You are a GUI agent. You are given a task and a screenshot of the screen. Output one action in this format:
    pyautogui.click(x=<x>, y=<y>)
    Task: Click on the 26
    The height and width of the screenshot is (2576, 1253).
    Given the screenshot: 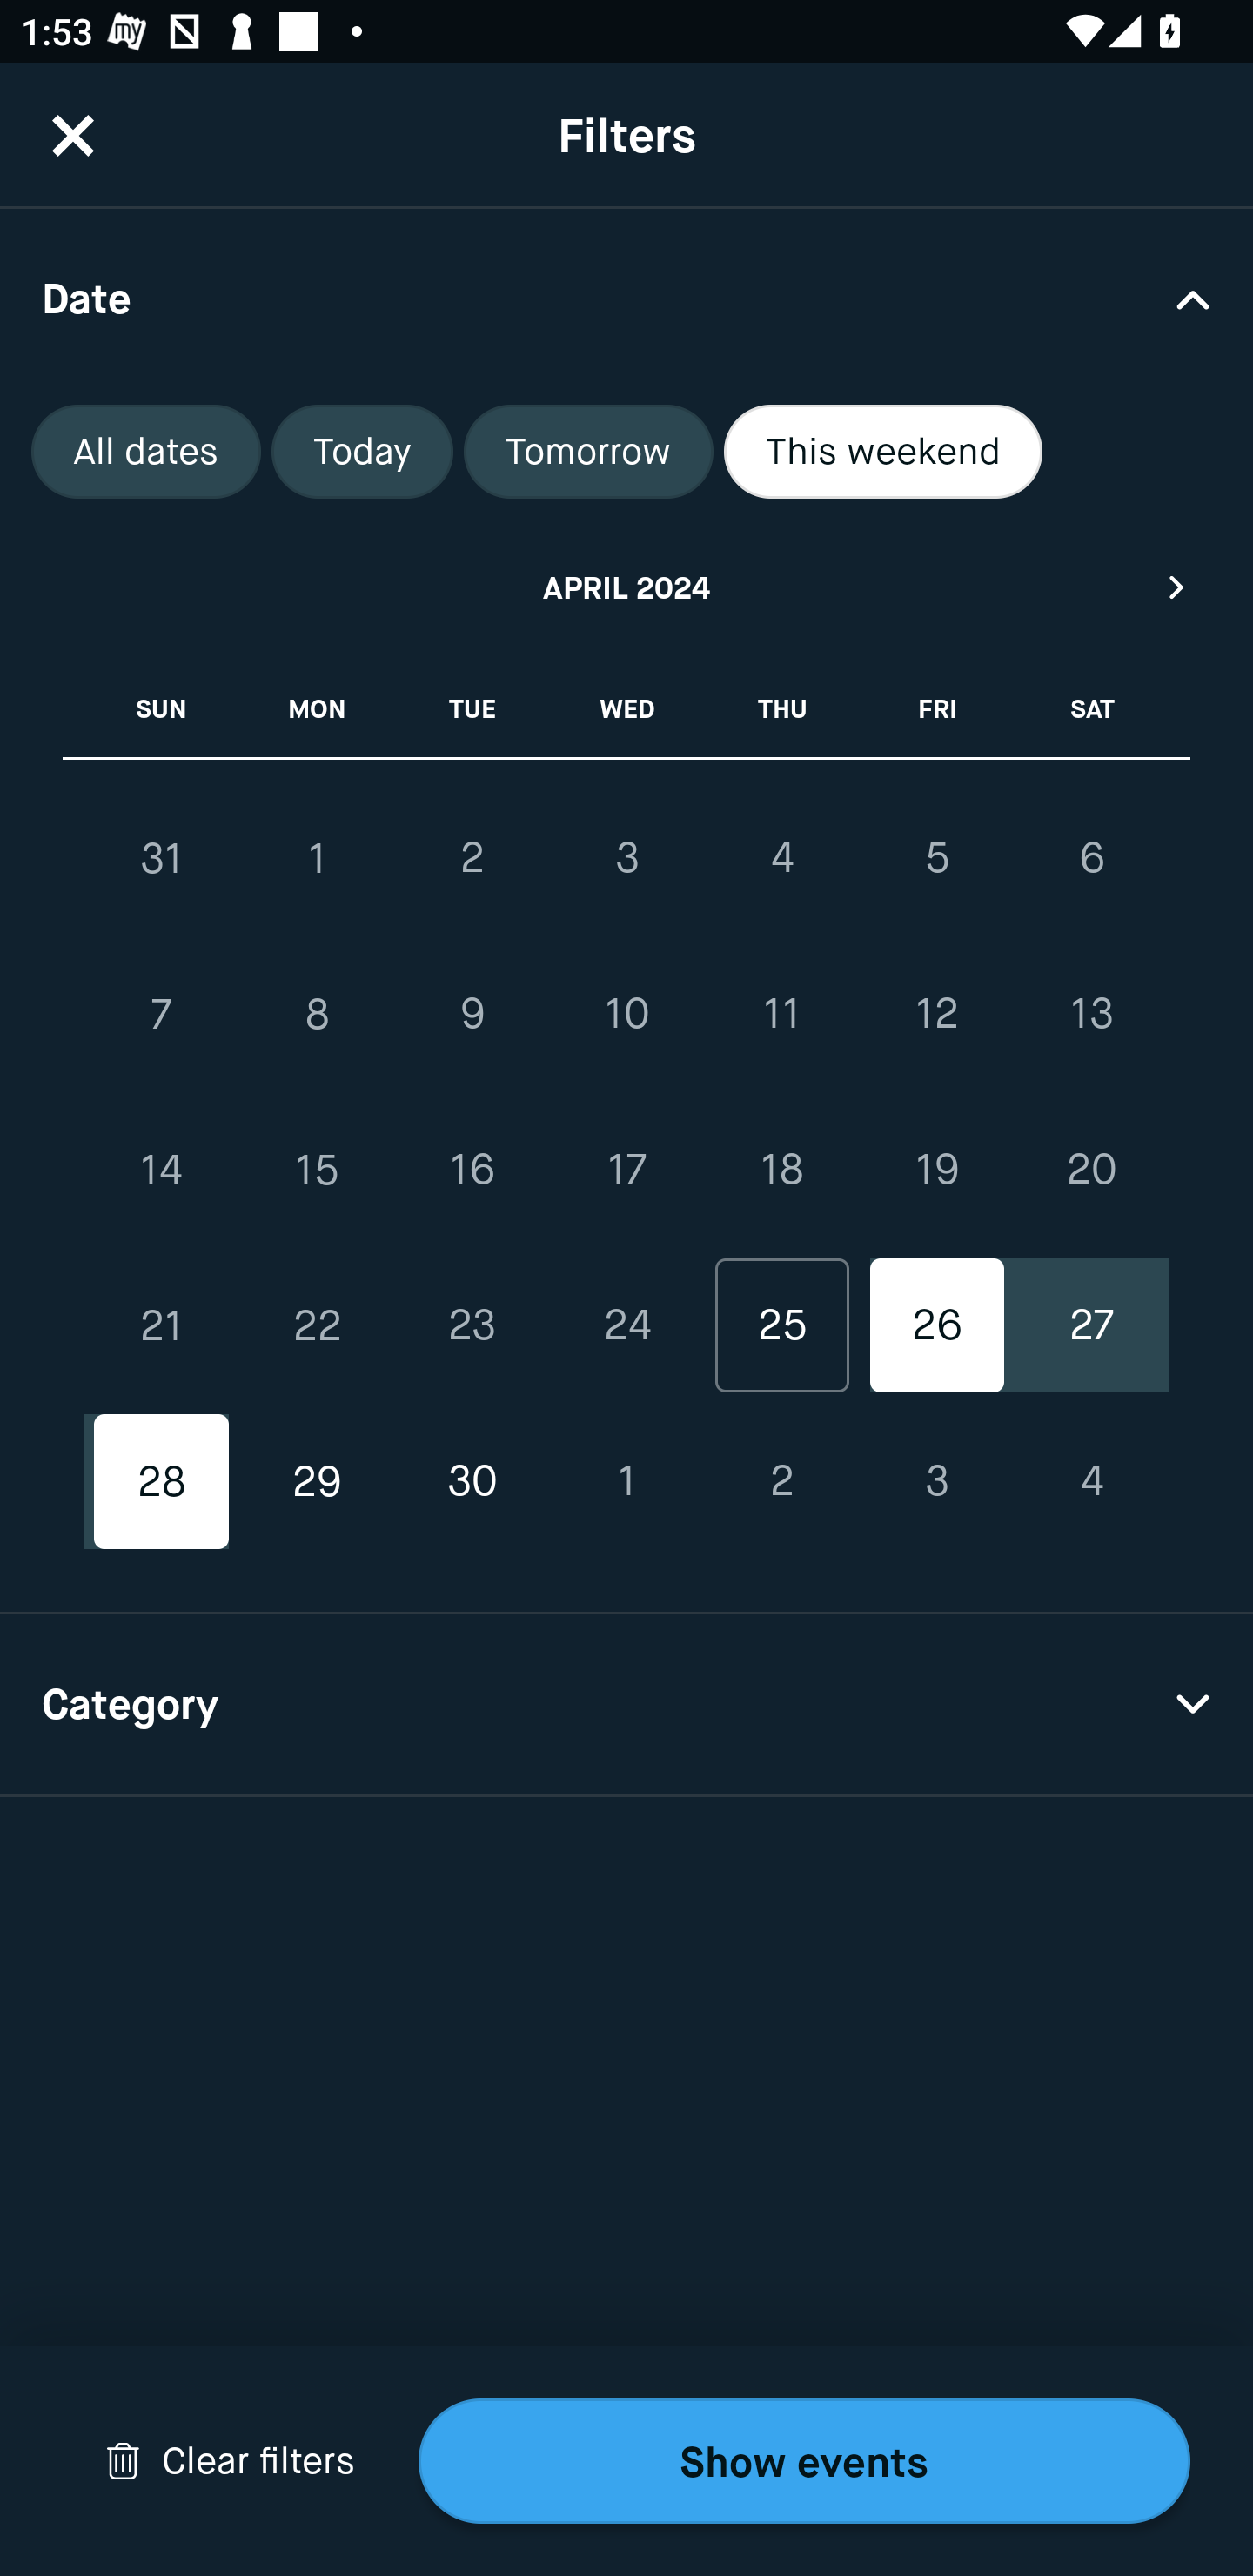 What is the action you would take?
    pyautogui.click(x=936, y=1325)
    